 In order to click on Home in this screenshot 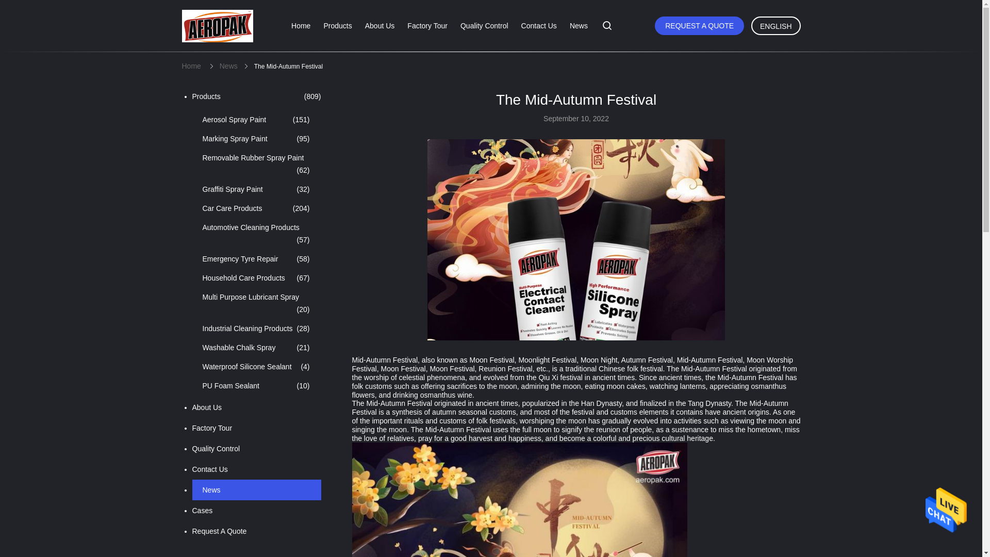, I will do `click(191, 66)`.